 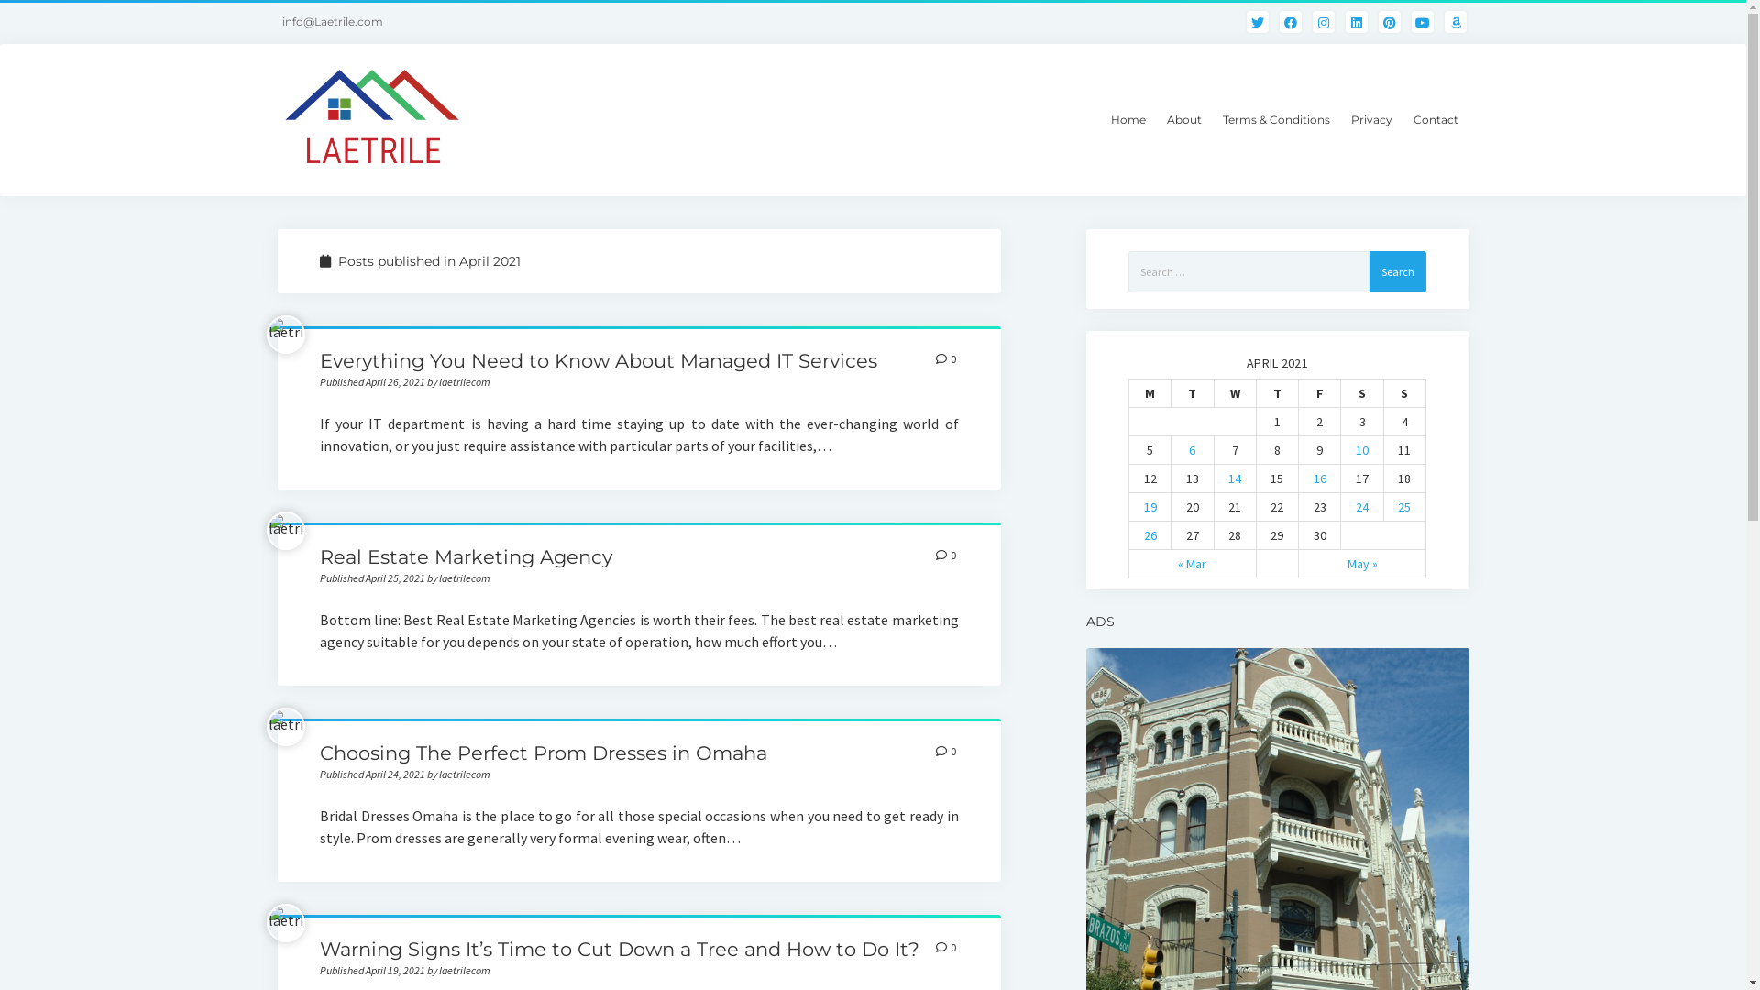 What do you see at coordinates (941, 752) in the screenshot?
I see `comment icon` at bounding box center [941, 752].